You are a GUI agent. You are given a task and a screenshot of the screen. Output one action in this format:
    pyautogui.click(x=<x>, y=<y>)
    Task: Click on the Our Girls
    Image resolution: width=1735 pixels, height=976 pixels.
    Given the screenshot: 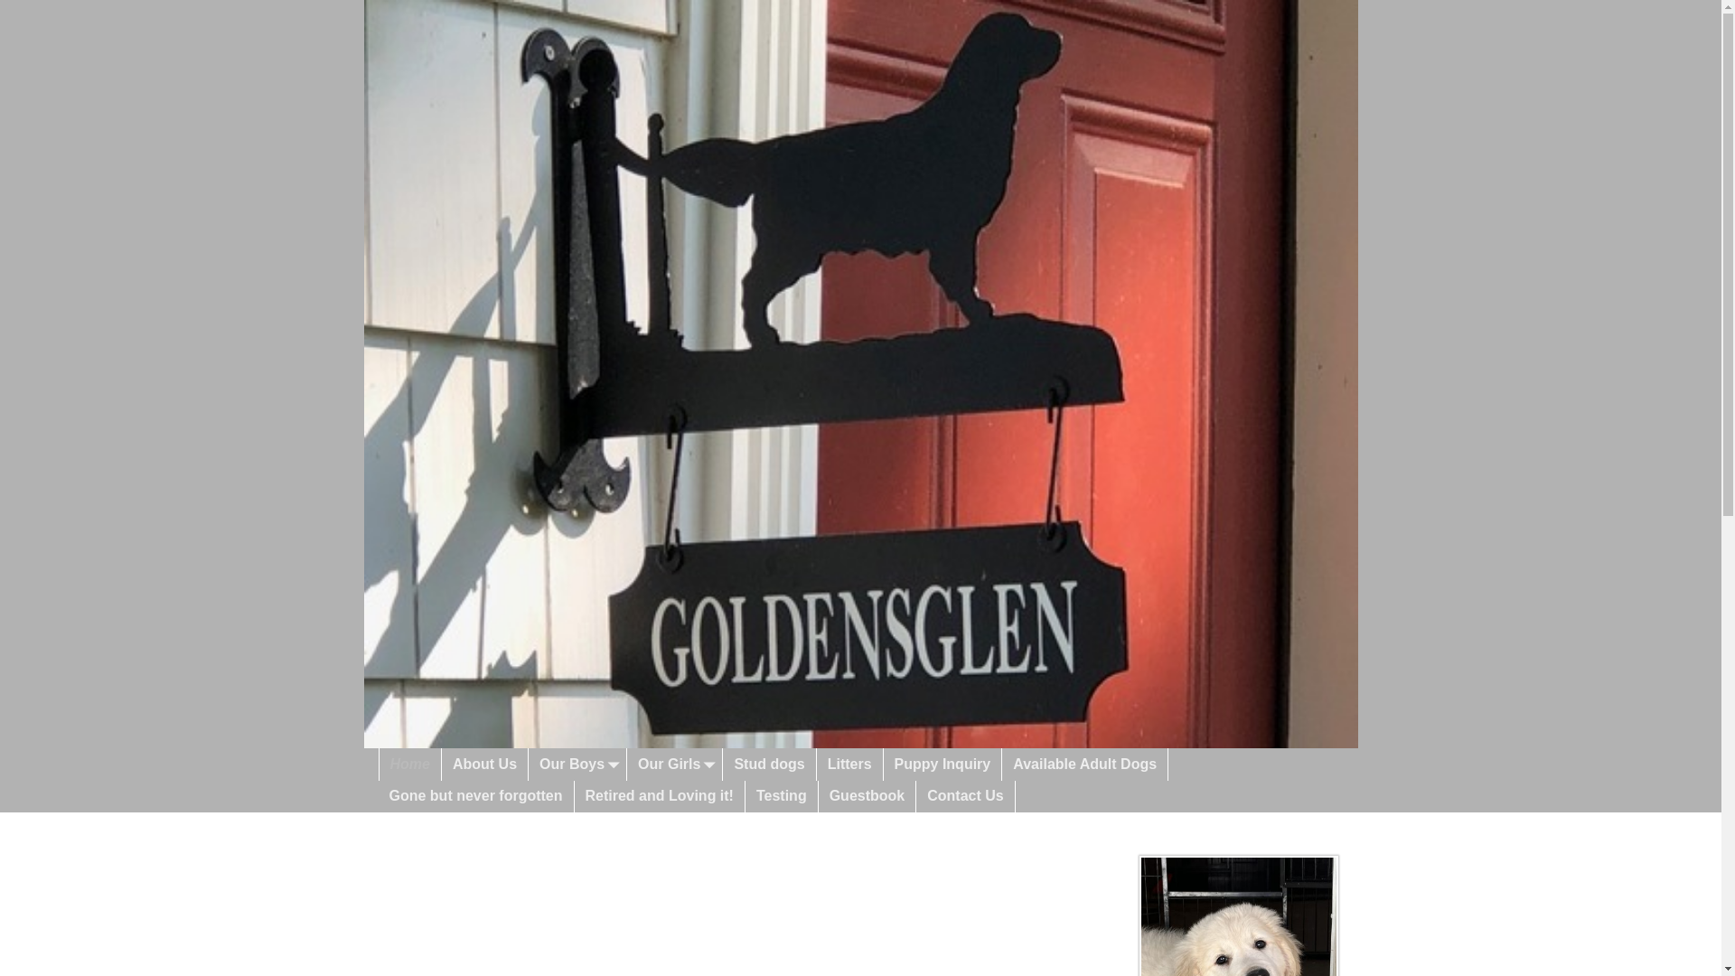 What is the action you would take?
    pyautogui.click(x=674, y=764)
    